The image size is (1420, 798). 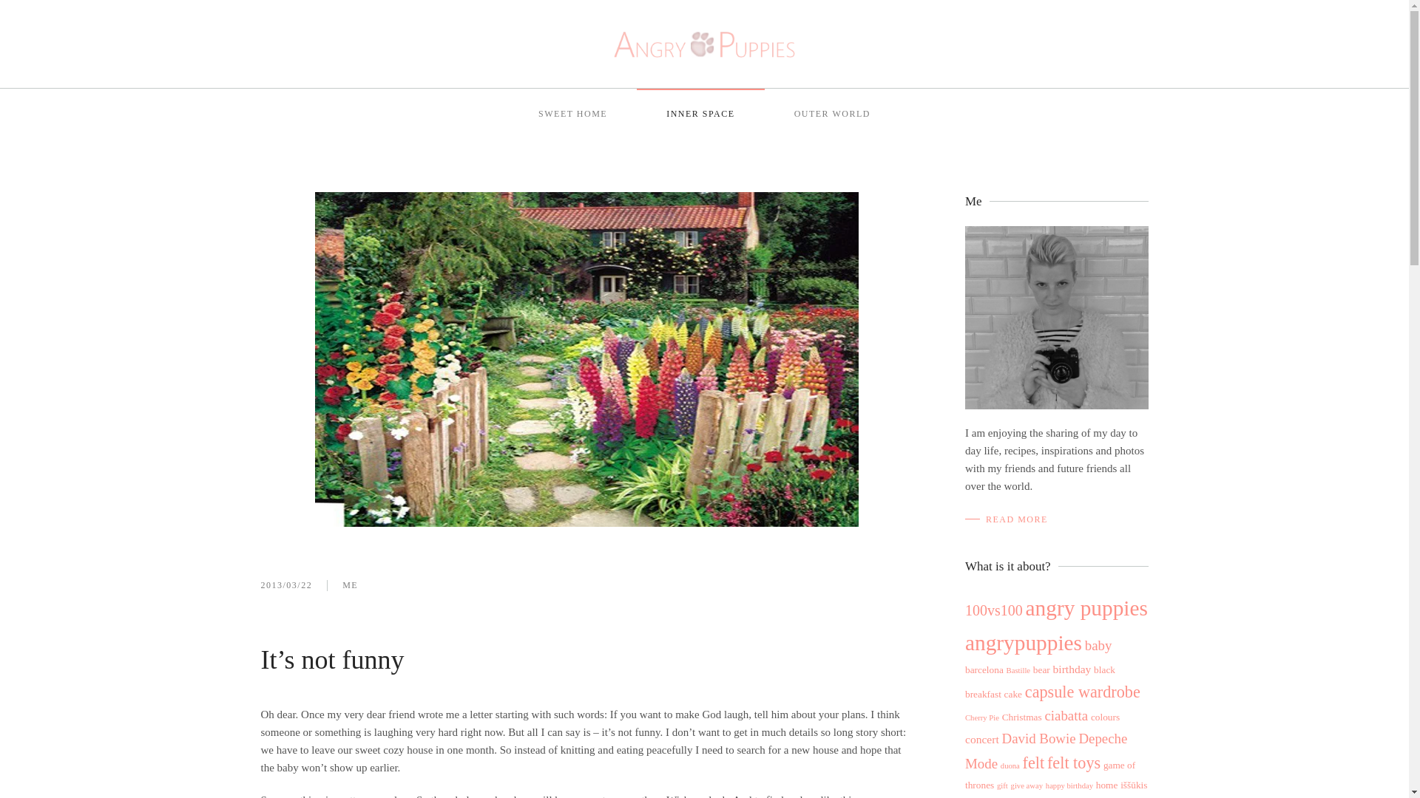 What do you see at coordinates (700, 114) in the screenshot?
I see `INNER SPACE` at bounding box center [700, 114].